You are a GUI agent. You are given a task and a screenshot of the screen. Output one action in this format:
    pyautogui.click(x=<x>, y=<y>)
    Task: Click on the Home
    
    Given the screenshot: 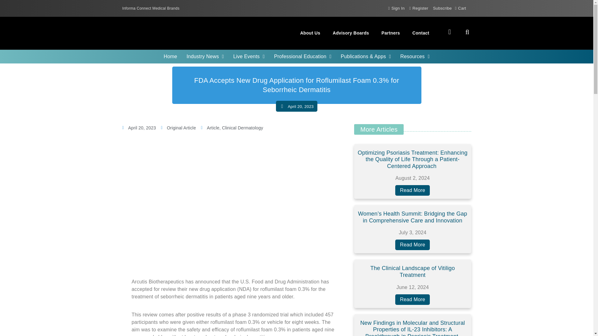 What is the action you would take?
    pyautogui.click(x=170, y=57)
    